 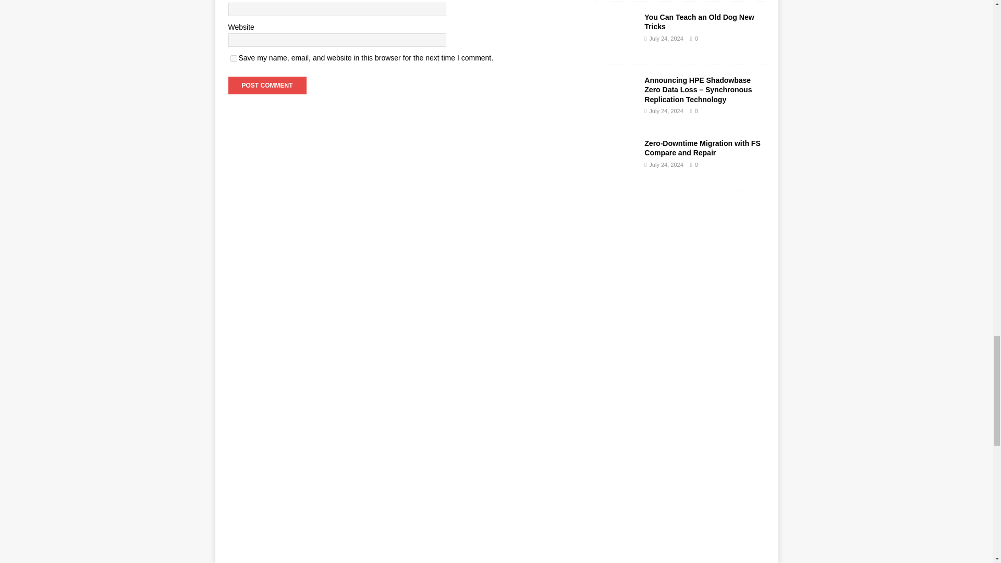 I want to click on Post Comment, so click(x=267, y=85).